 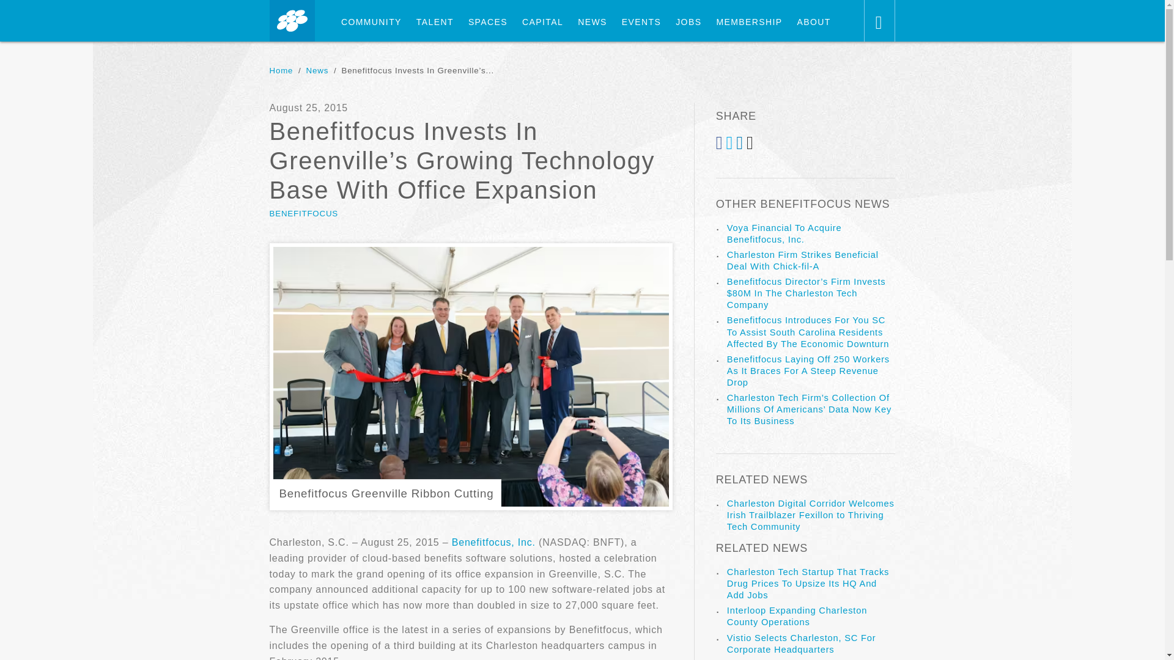 I want to click on MEMBERSHIP, so click(x=748, y=22).